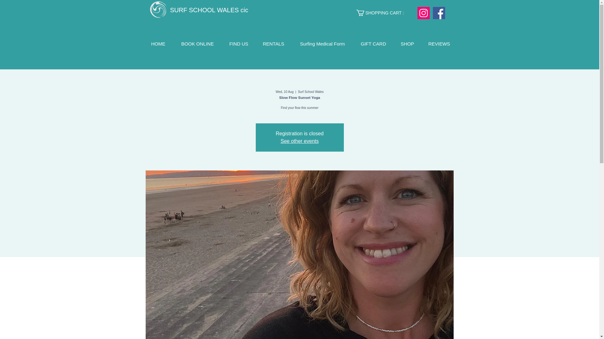 The height and width of the screenshot is (339, 604). What do you see at coordinates (158, 43) in the screenshot?
I see `HOME` at bounding box center [158, 43].